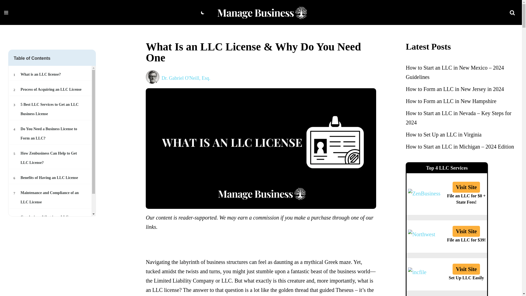  What do you see at coordinates (50, 178) in the screenshot?
I see `Maintenance and Compliance of an LLC License` at bounding box center [50, 178].